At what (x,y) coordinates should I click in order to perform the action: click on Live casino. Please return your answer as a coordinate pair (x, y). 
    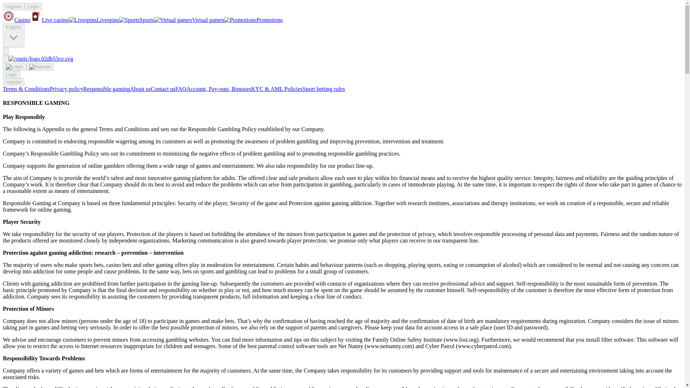
    Looking at the image, I should click on (49, 20).